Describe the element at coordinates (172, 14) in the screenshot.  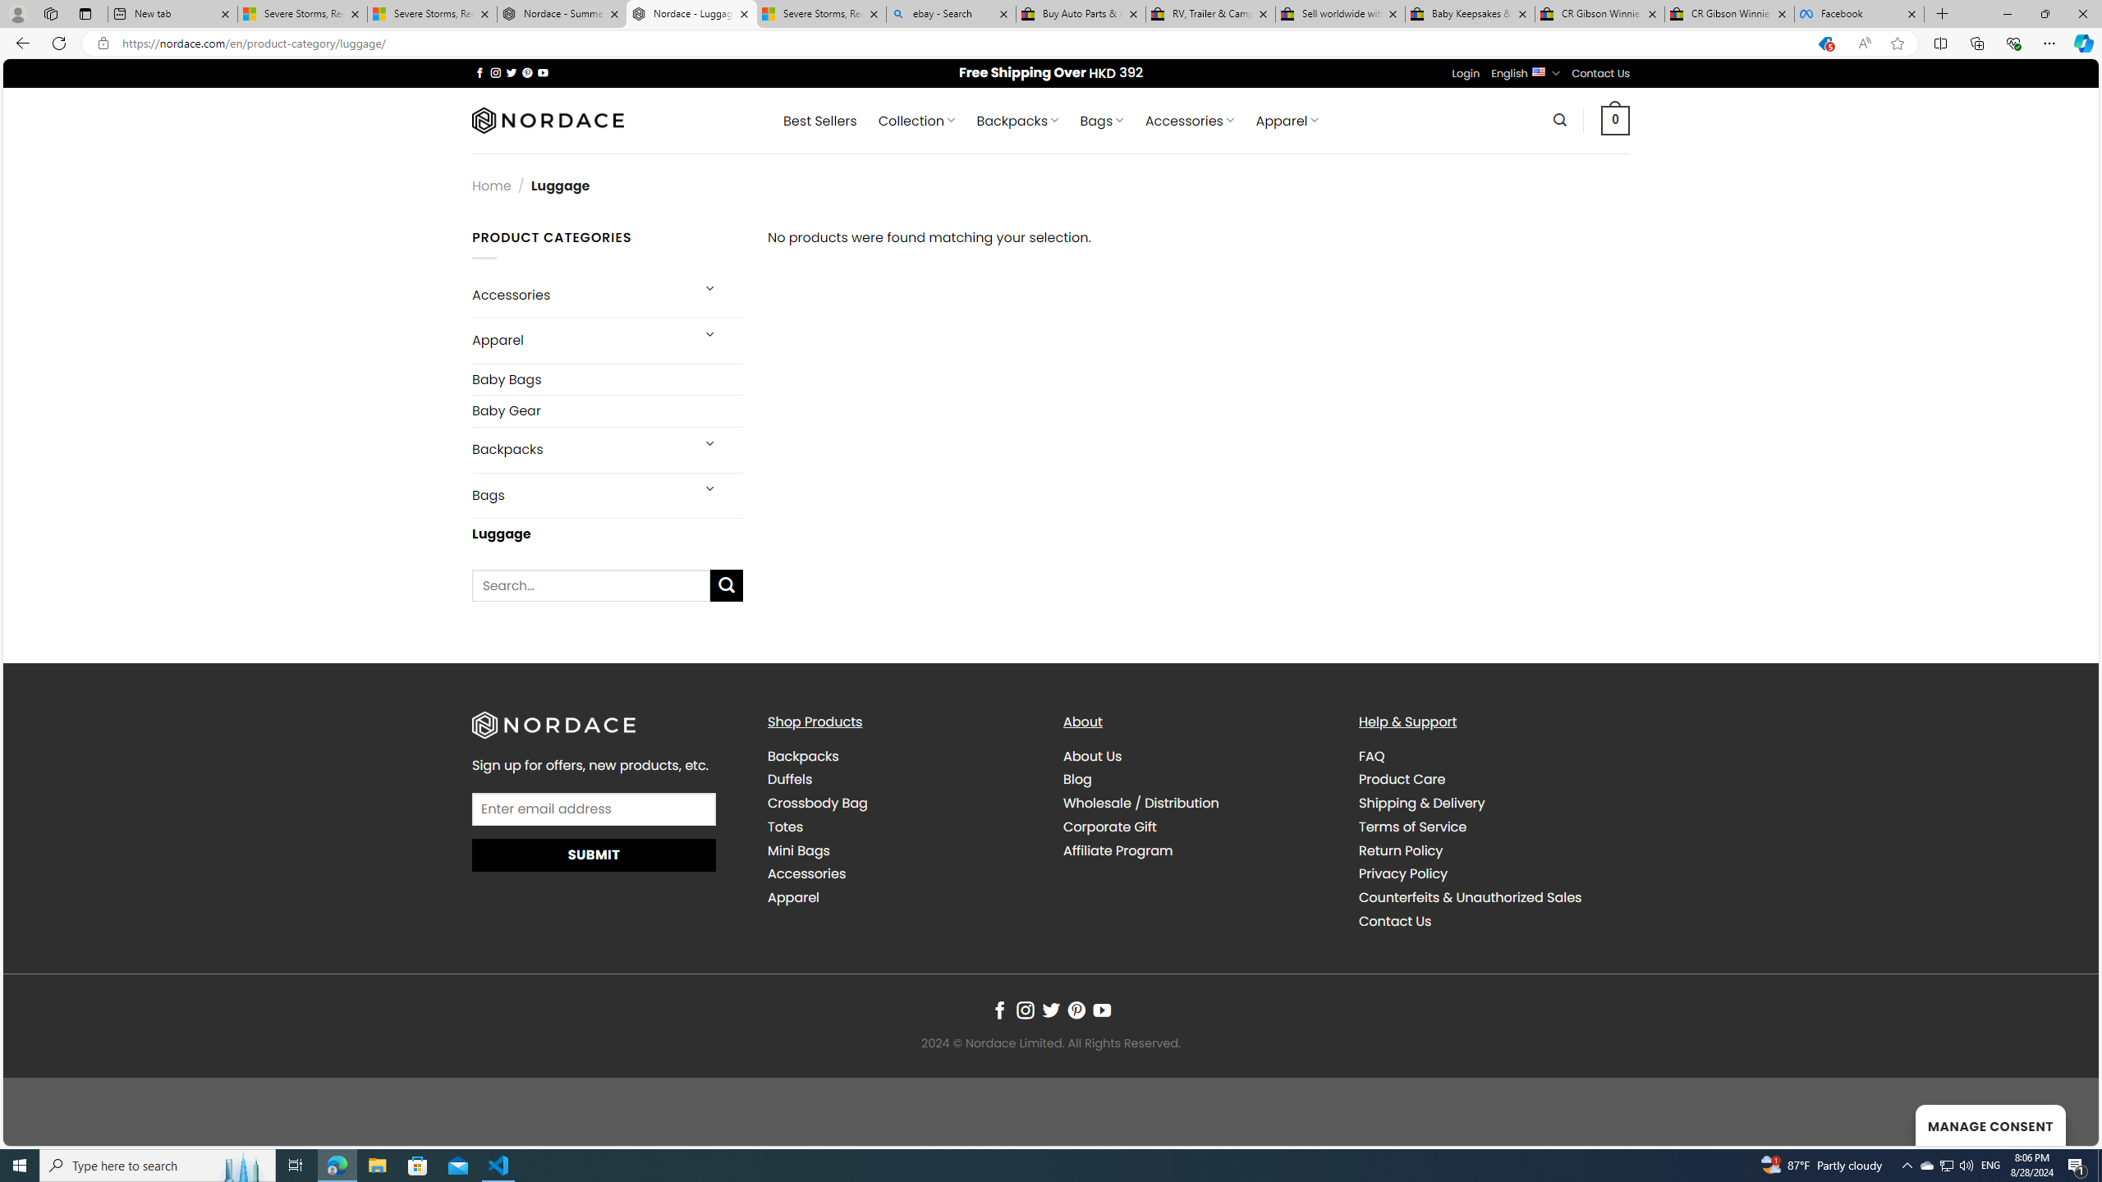
I see `New tab` at that location.